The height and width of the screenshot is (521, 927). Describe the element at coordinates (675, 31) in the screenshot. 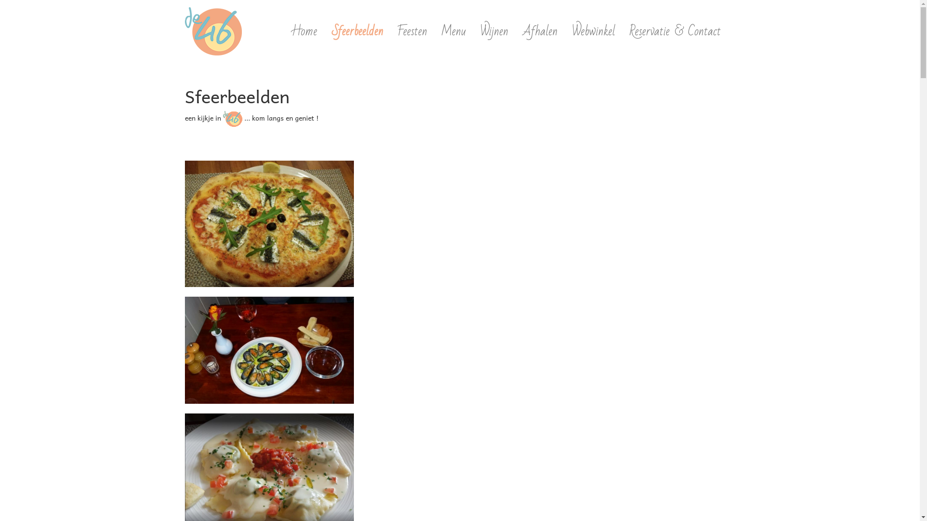

I see `Reservatie & Contact` at that location.